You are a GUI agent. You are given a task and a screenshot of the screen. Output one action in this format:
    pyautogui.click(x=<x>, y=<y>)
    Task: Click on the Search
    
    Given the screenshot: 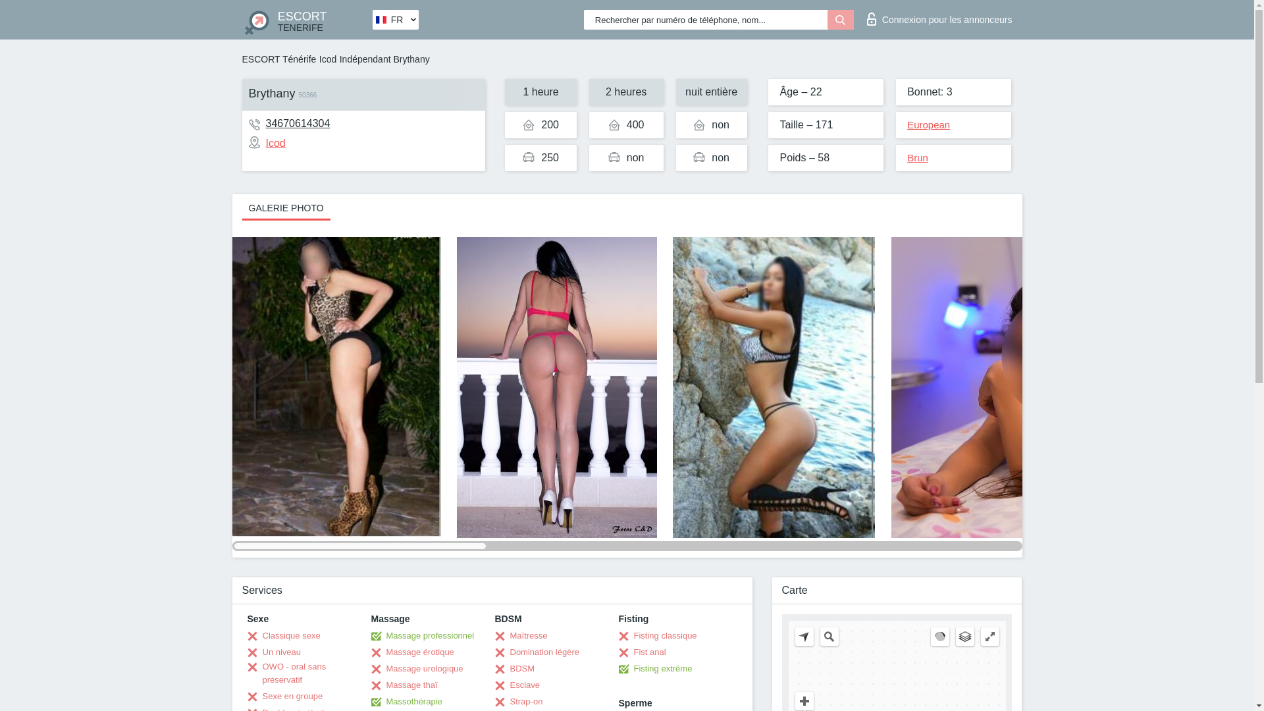 What is the action you would take?
    pyautogui.click(x=829, y=636)
    